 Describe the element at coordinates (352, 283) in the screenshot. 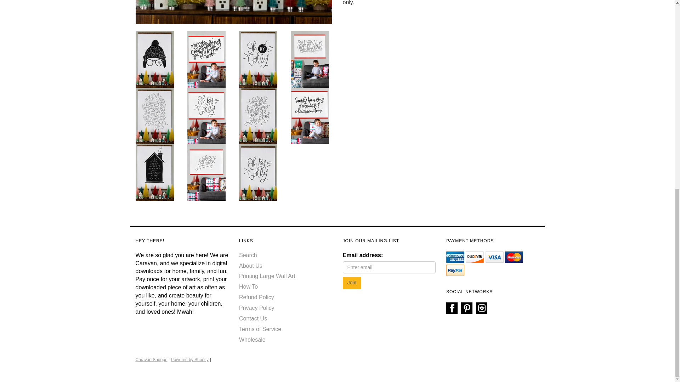

I see `Join` at that location.